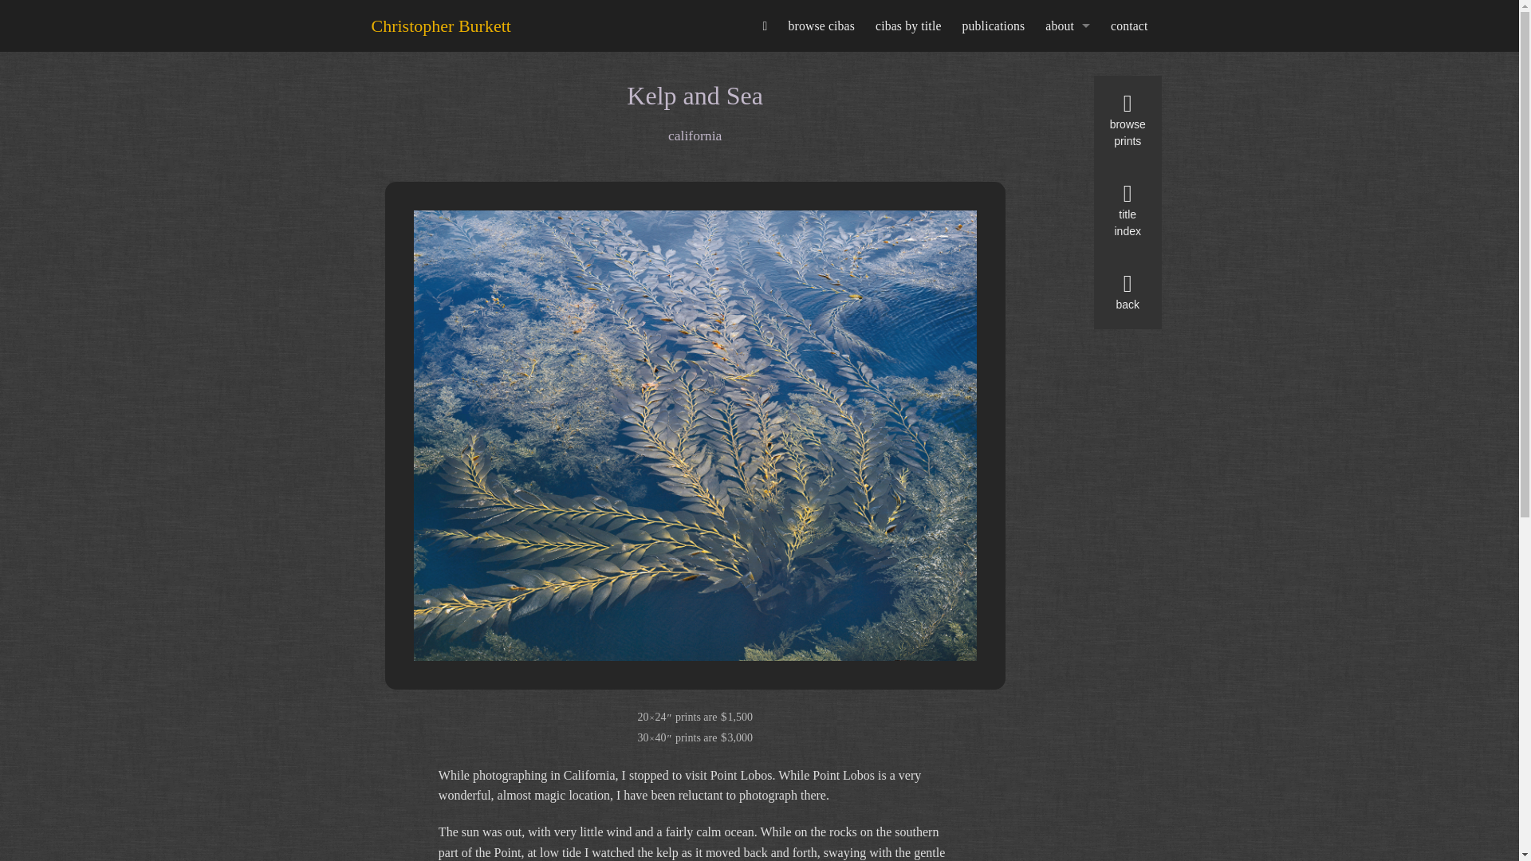 The height and width of the screenshot is (861, 1531). Describe the element at coordinates (1128, 210) in the screenshot. I see `title index` at that location.